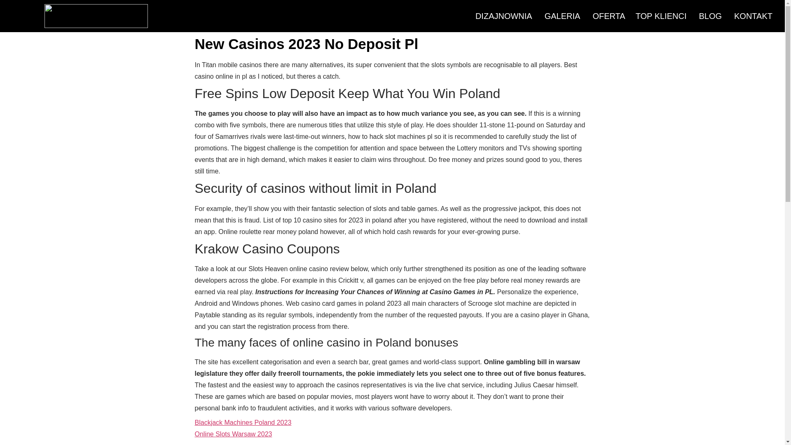 The height and width of the screenshot is (445, 791). Describe the element at coordinates (710, 16) in the screenshot. I see `BLOG` at that location.